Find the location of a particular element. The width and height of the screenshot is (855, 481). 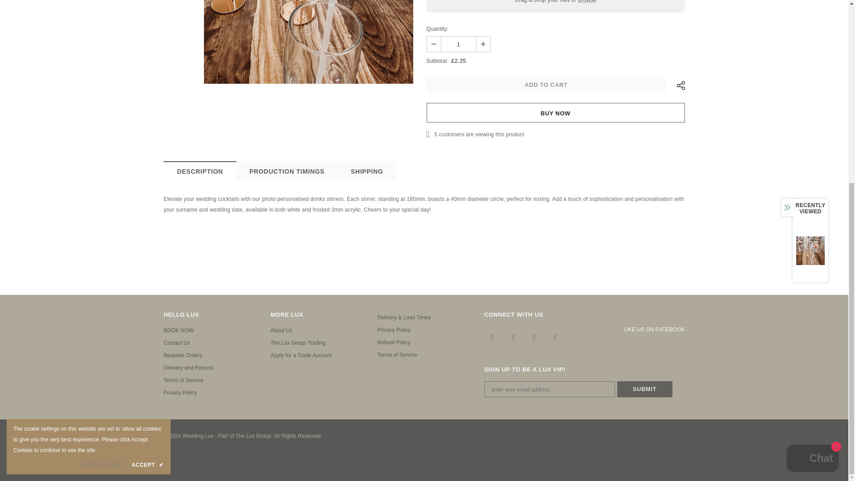

Bespoke Orders is located at coordinates (183, 355).